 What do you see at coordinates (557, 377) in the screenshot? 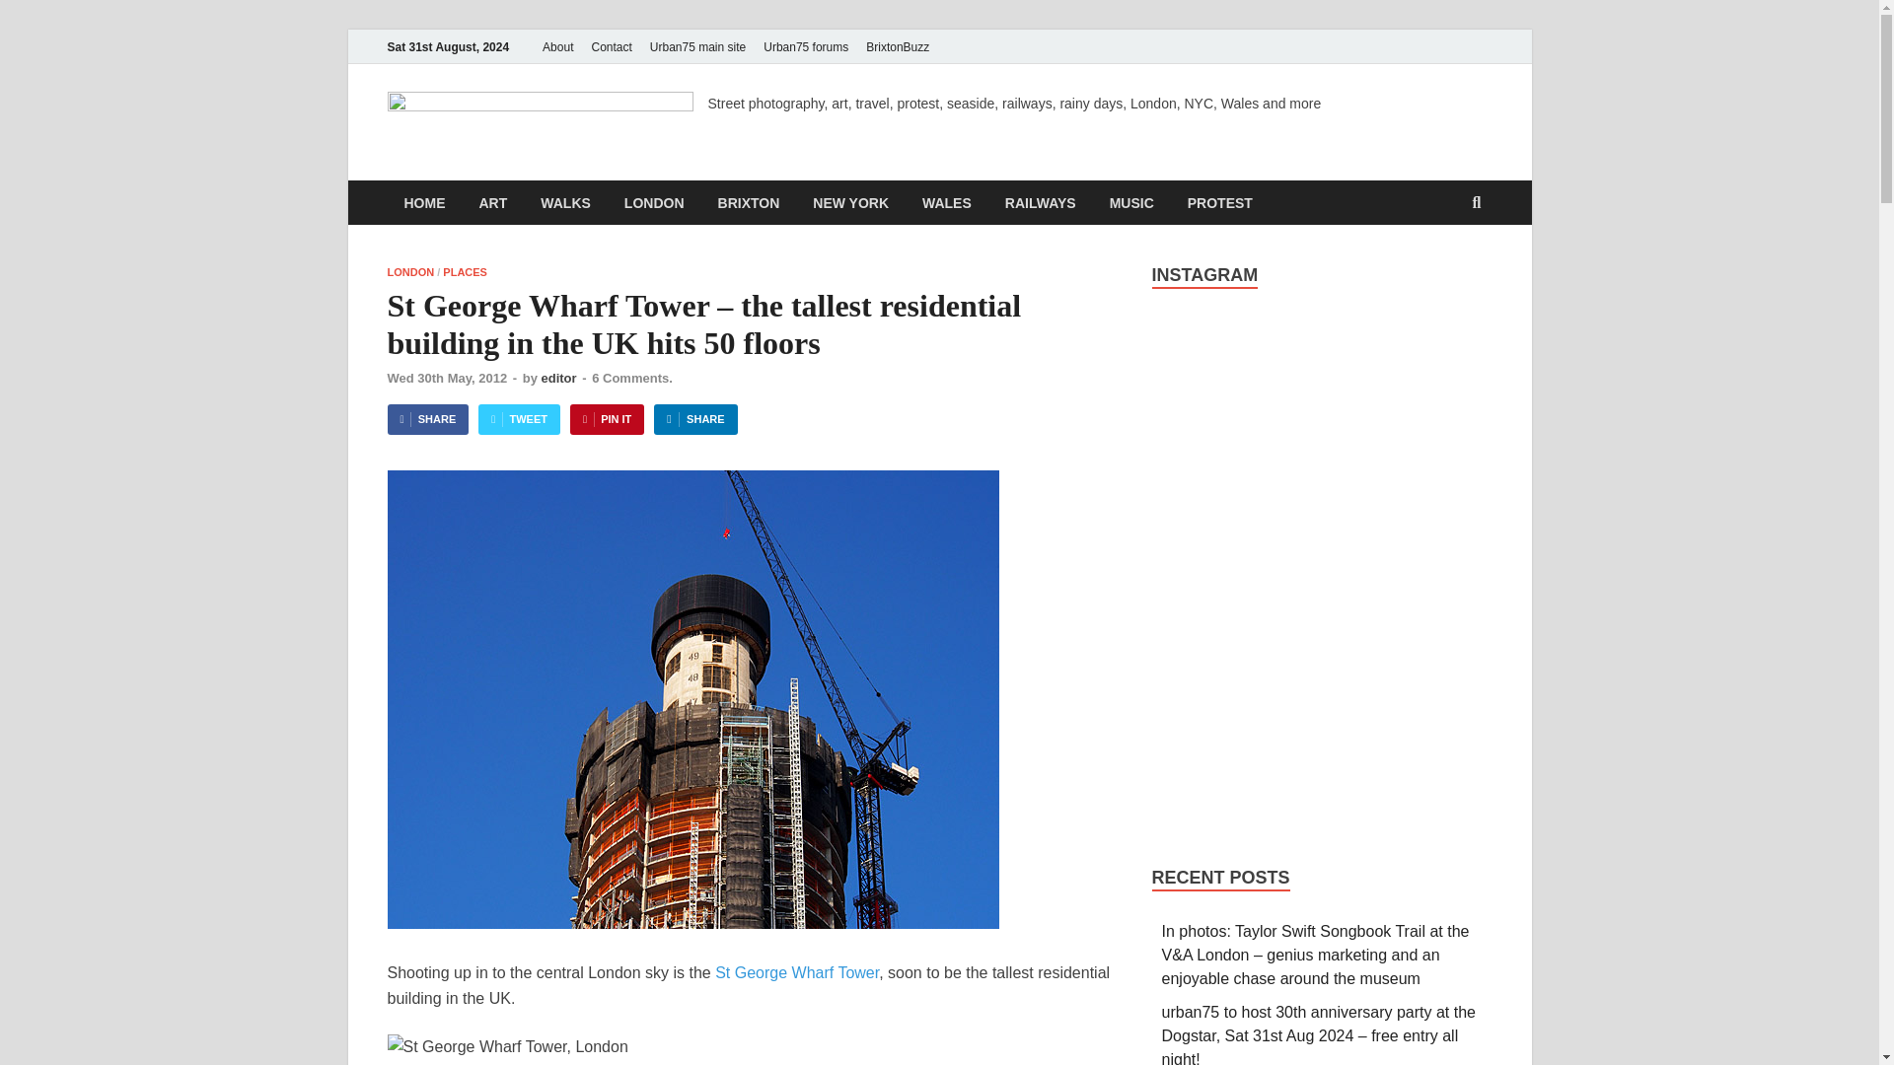
I see `editor` at bounding box center [557, 377].